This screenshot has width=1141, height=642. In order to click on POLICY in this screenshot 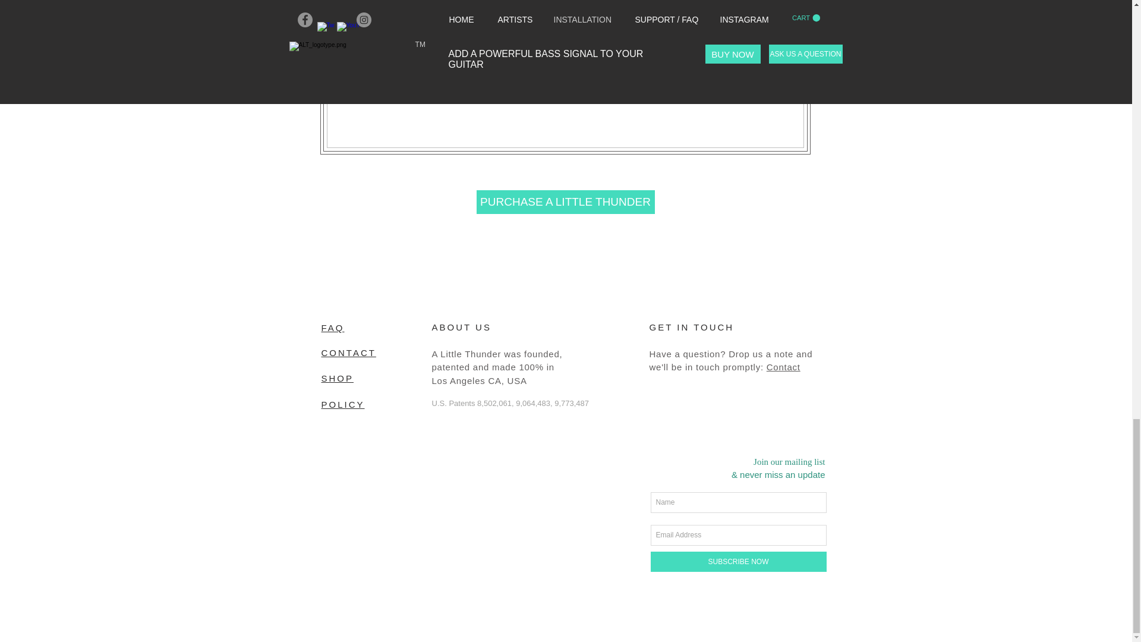, I will do `click(342, 404)`.